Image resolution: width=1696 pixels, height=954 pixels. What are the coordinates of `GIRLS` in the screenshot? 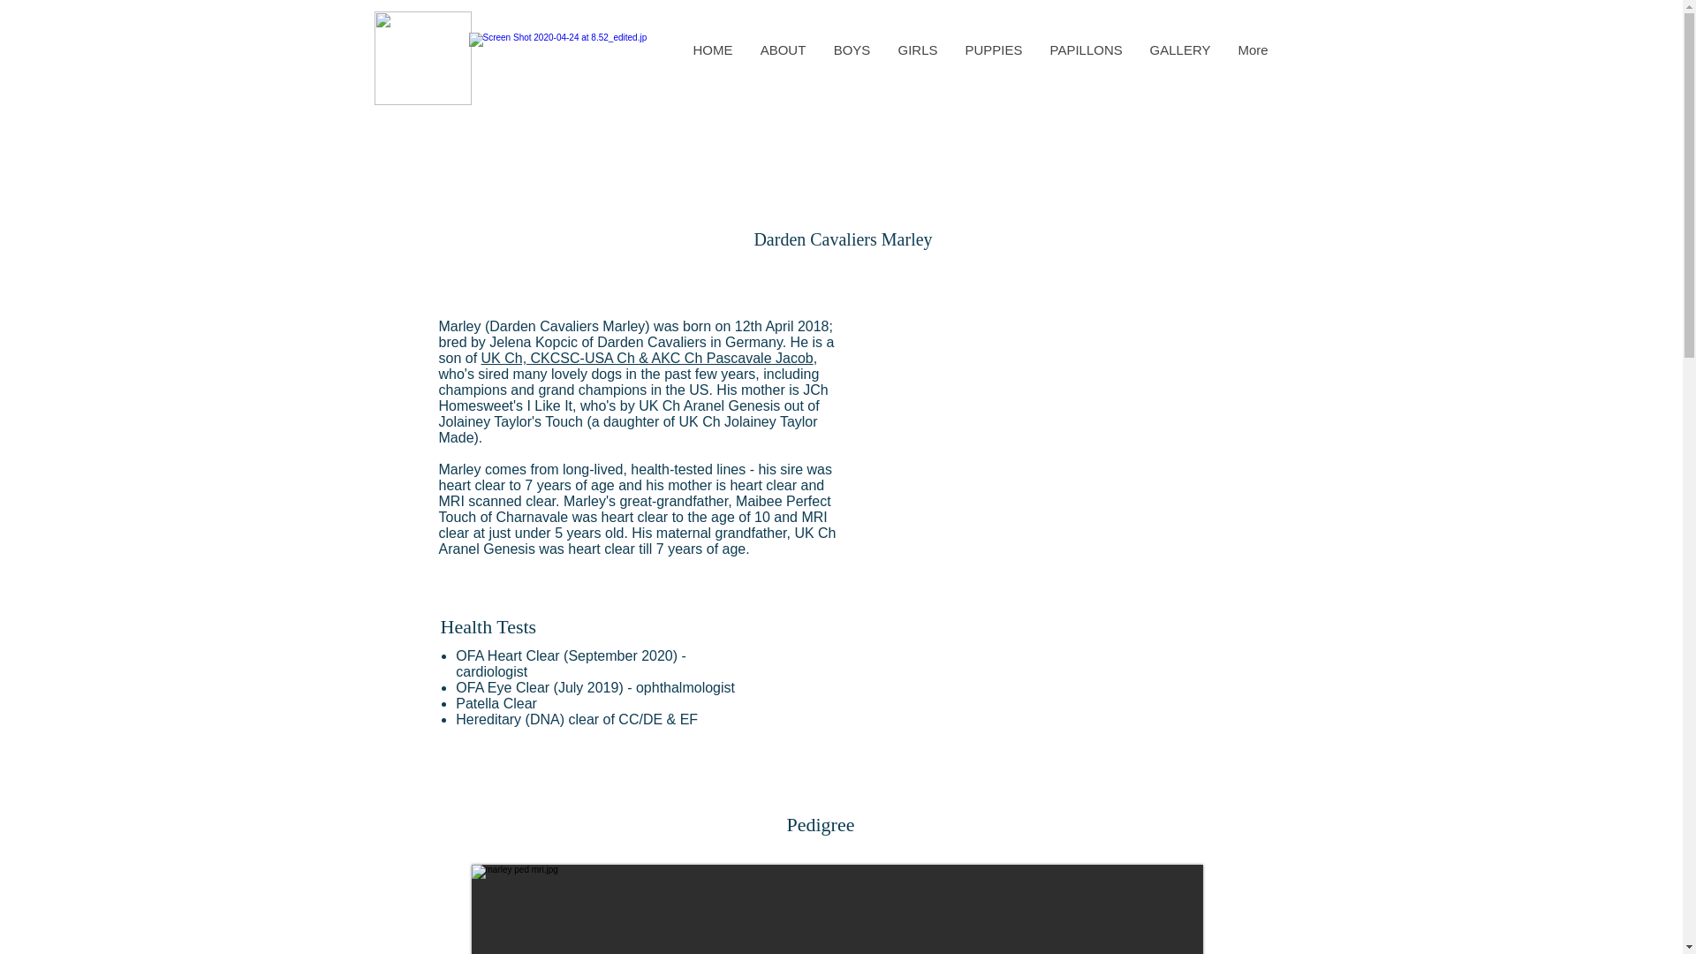 It's located at (917, 49).